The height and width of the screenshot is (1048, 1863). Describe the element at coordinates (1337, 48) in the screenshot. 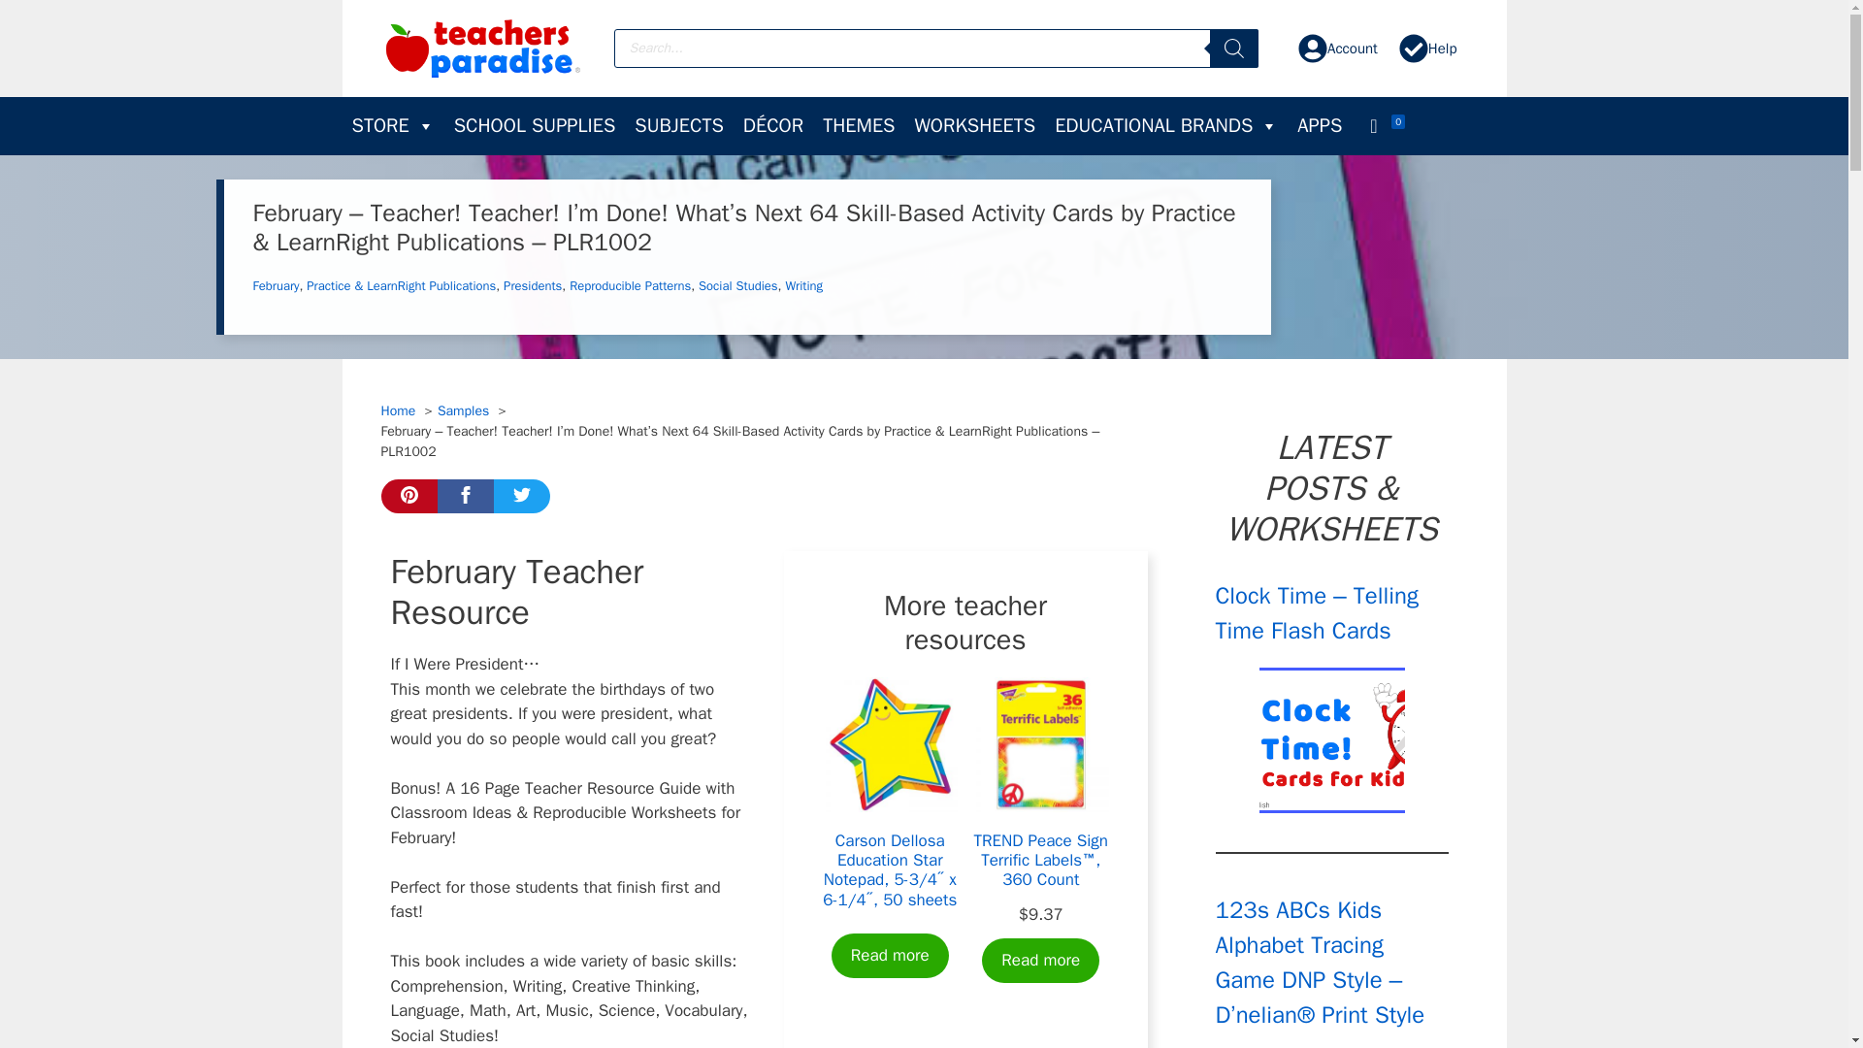

I see `Account` at that location.